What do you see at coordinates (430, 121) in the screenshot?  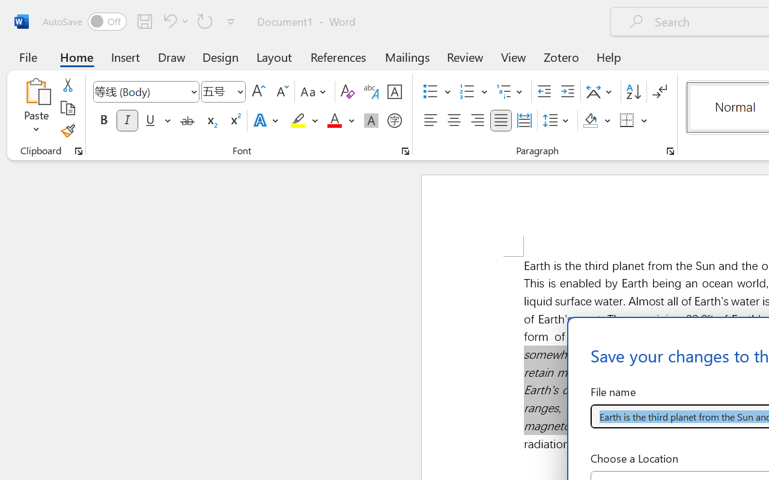 I see `Align Left` at bounding box center [430, 121].